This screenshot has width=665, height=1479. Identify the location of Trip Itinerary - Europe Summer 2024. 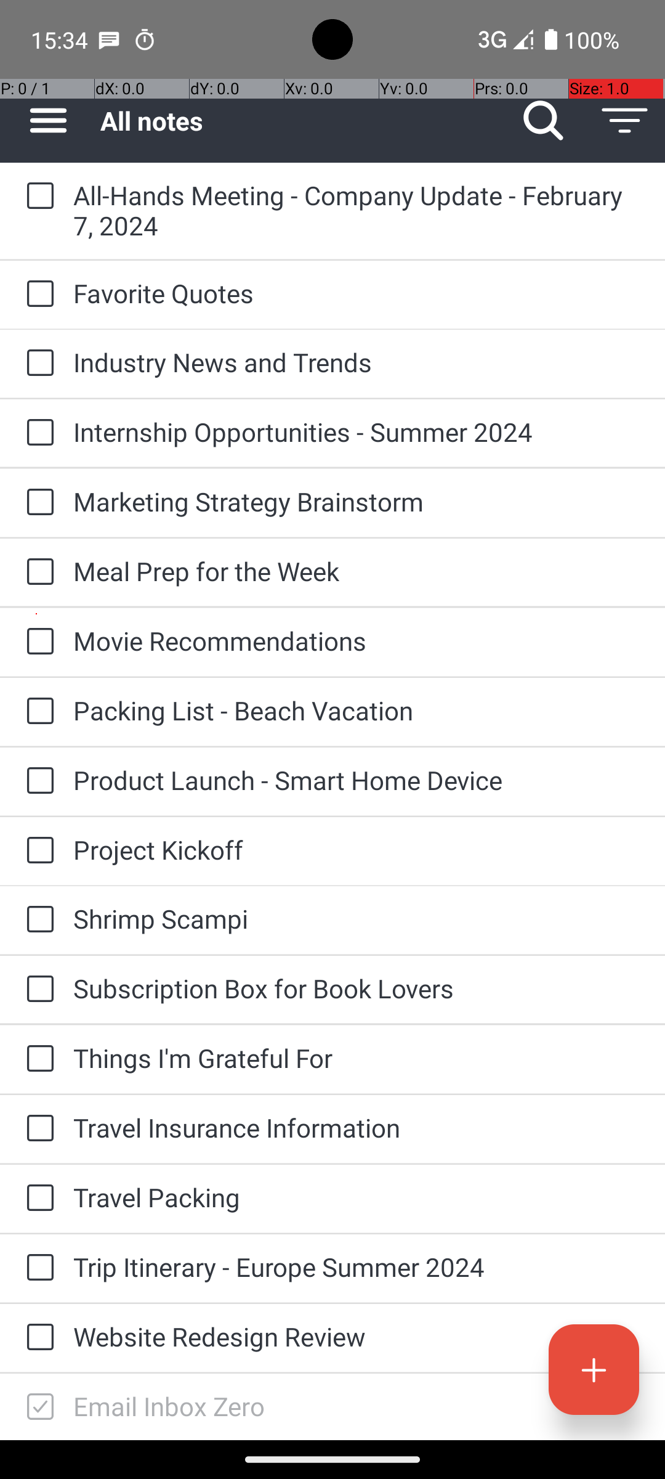
(357, 1267).